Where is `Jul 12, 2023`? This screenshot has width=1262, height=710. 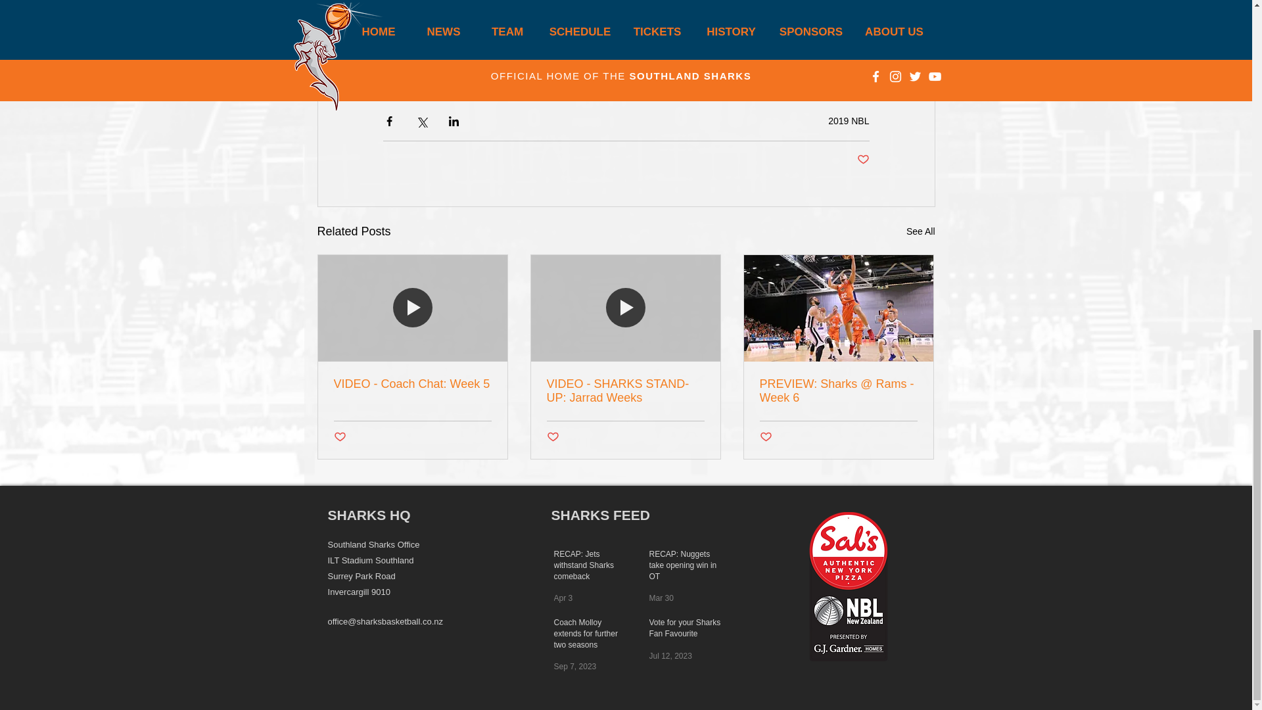 Jul 12, 2023 is located at coordinates (670, 656).